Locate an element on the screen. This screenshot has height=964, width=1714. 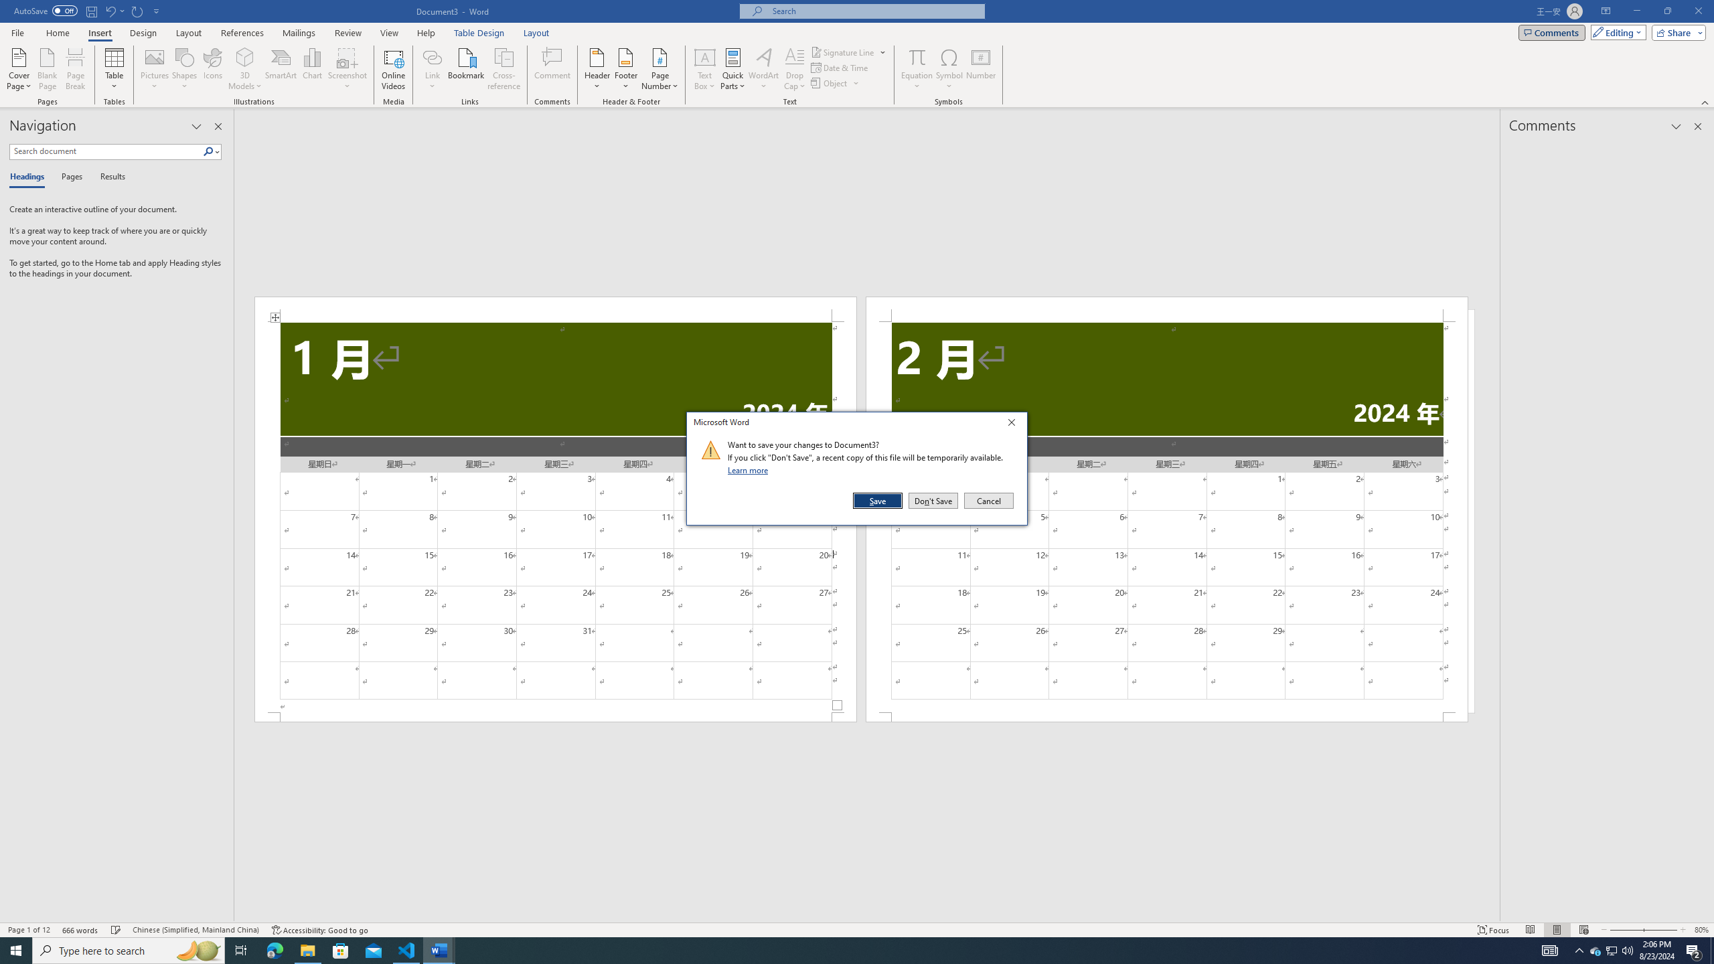
Ribbon Display Options is located at coordinates (1606, 11).